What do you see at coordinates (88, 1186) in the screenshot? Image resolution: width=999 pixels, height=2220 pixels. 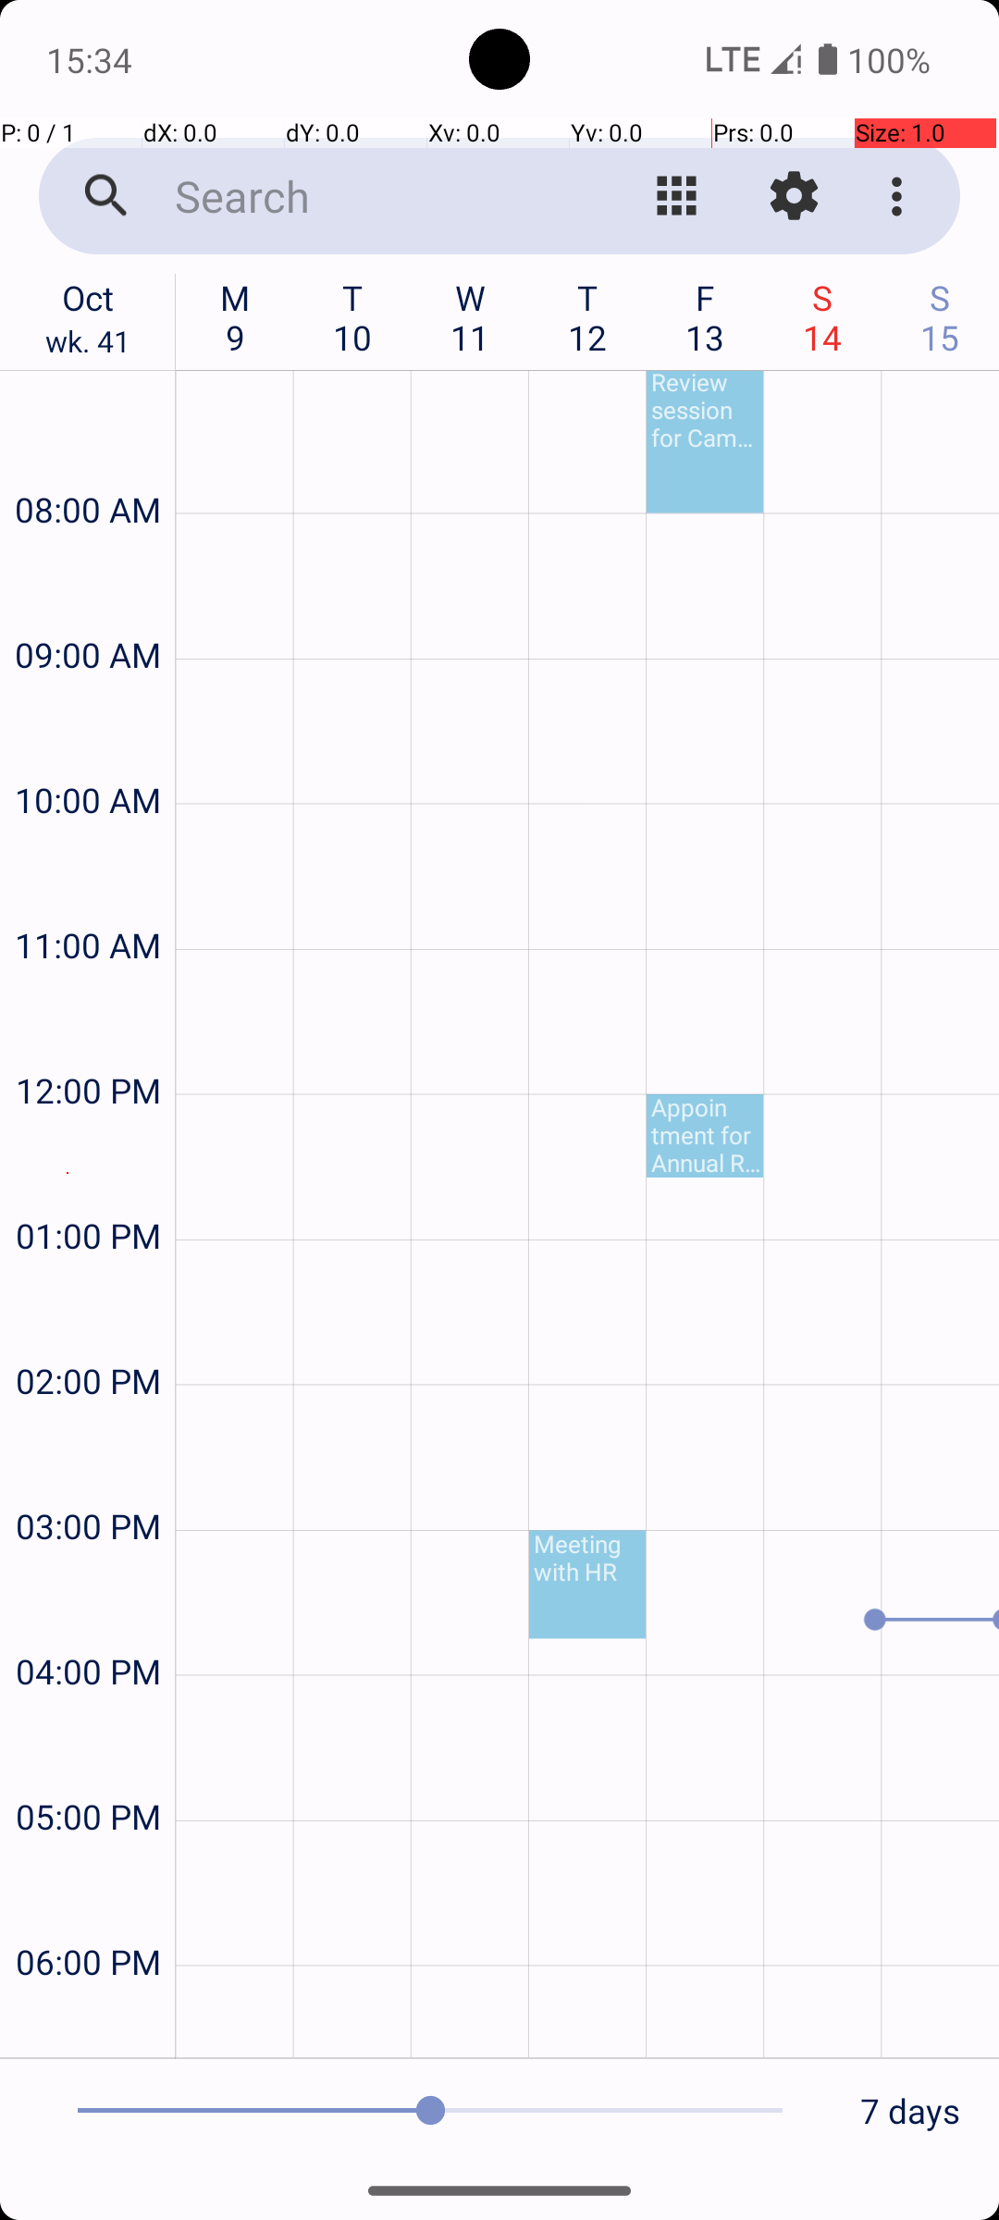 I see `01:00 PM` at bounding box center [88, 1186].